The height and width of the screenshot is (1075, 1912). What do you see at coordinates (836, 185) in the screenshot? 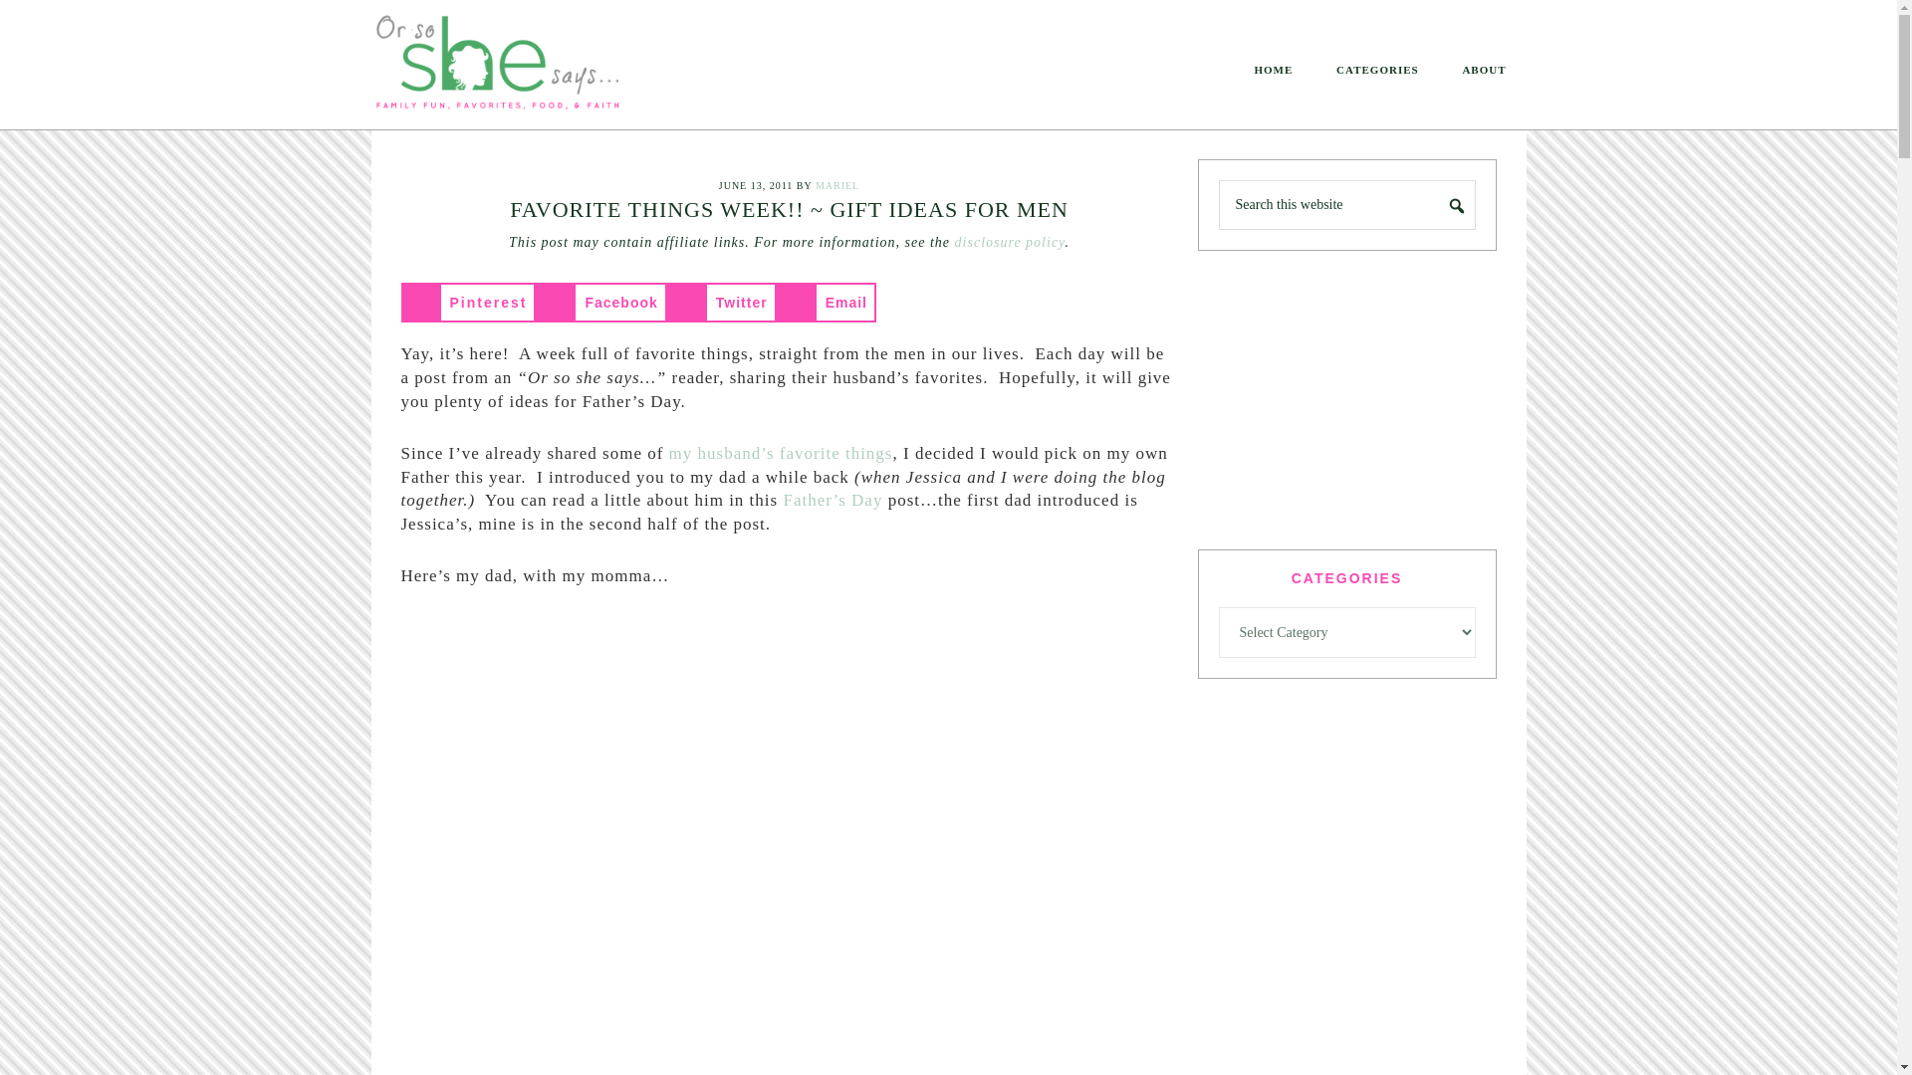
I see `MARIEL` at bounding box center [836, 185].